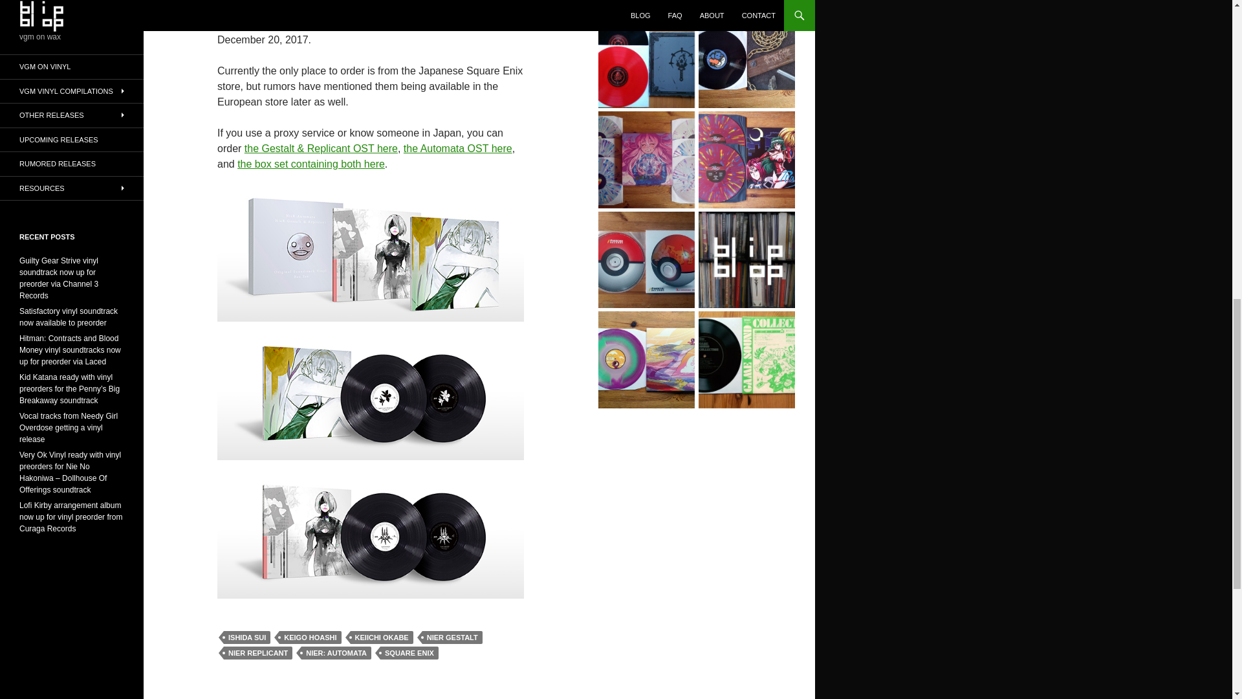  What do you see at coordinates (257, 653) in the screenshot?
I see `NIER REPLICANT` at bounding box center [257, 653].